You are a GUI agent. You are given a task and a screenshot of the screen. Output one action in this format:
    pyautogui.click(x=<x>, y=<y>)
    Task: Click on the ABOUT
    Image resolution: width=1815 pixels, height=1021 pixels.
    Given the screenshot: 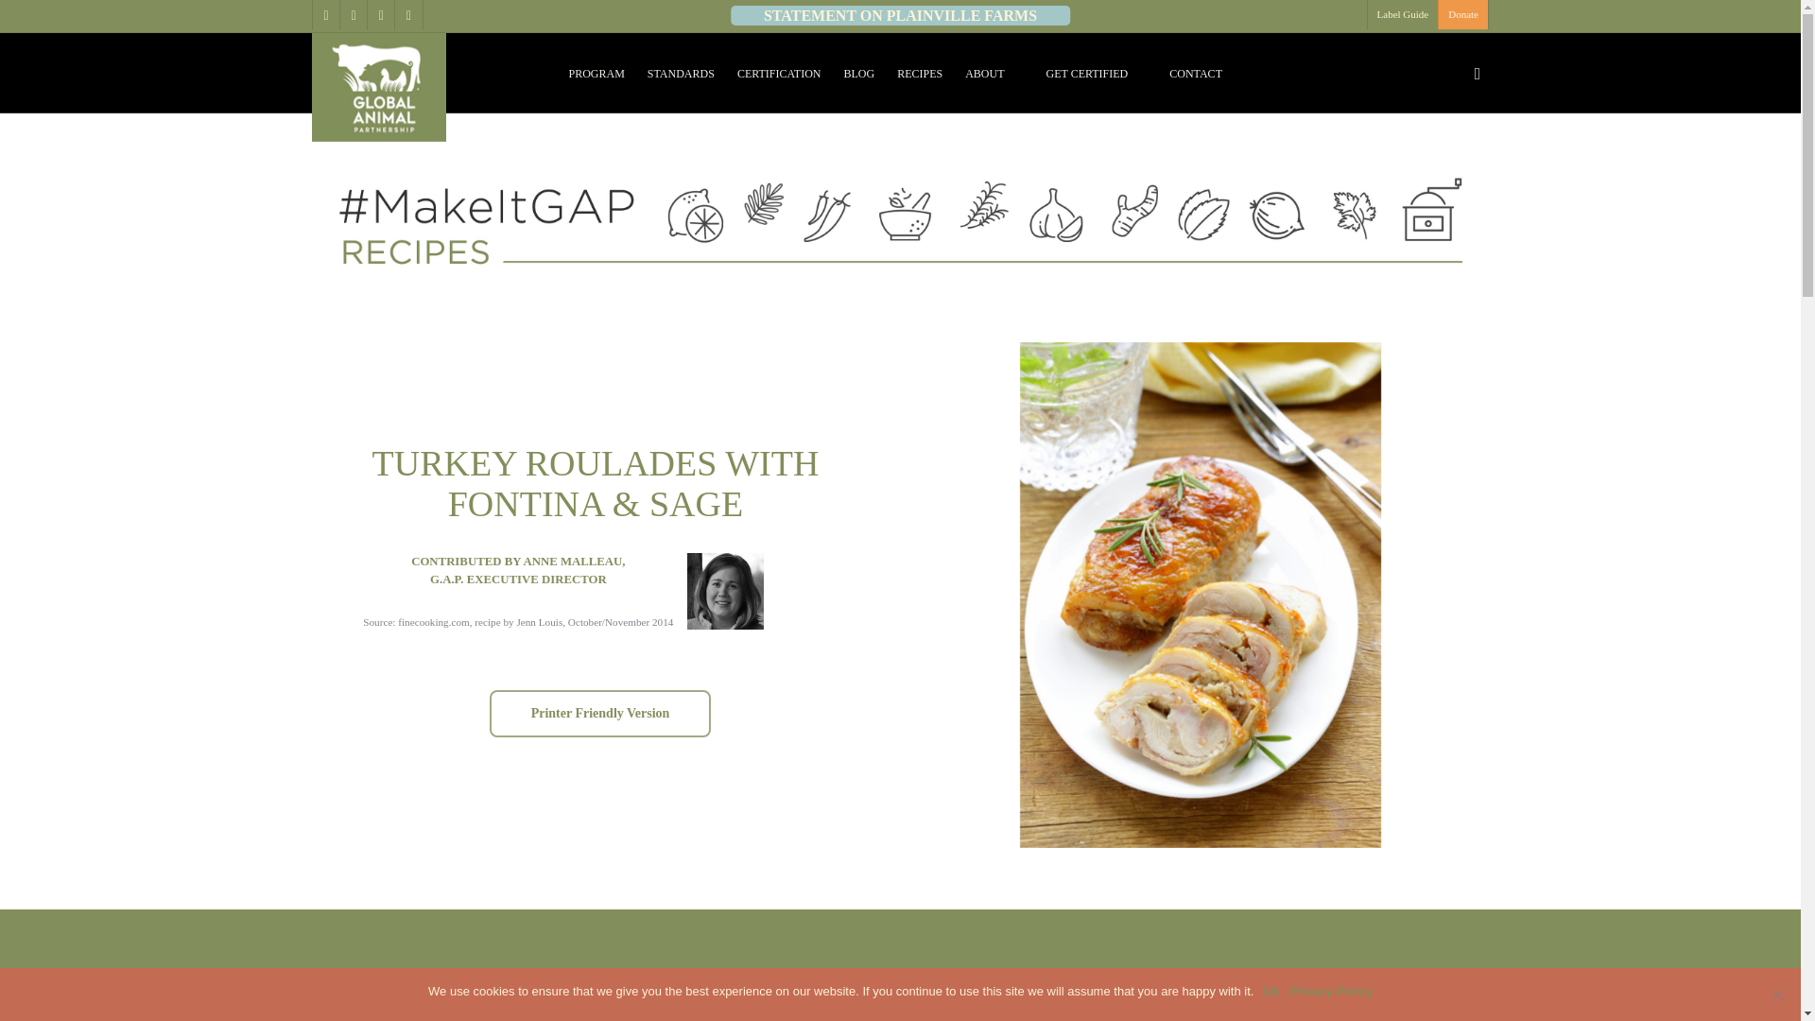 What is the action you would take?
    pyautogui.click(x=984, y=74)
    